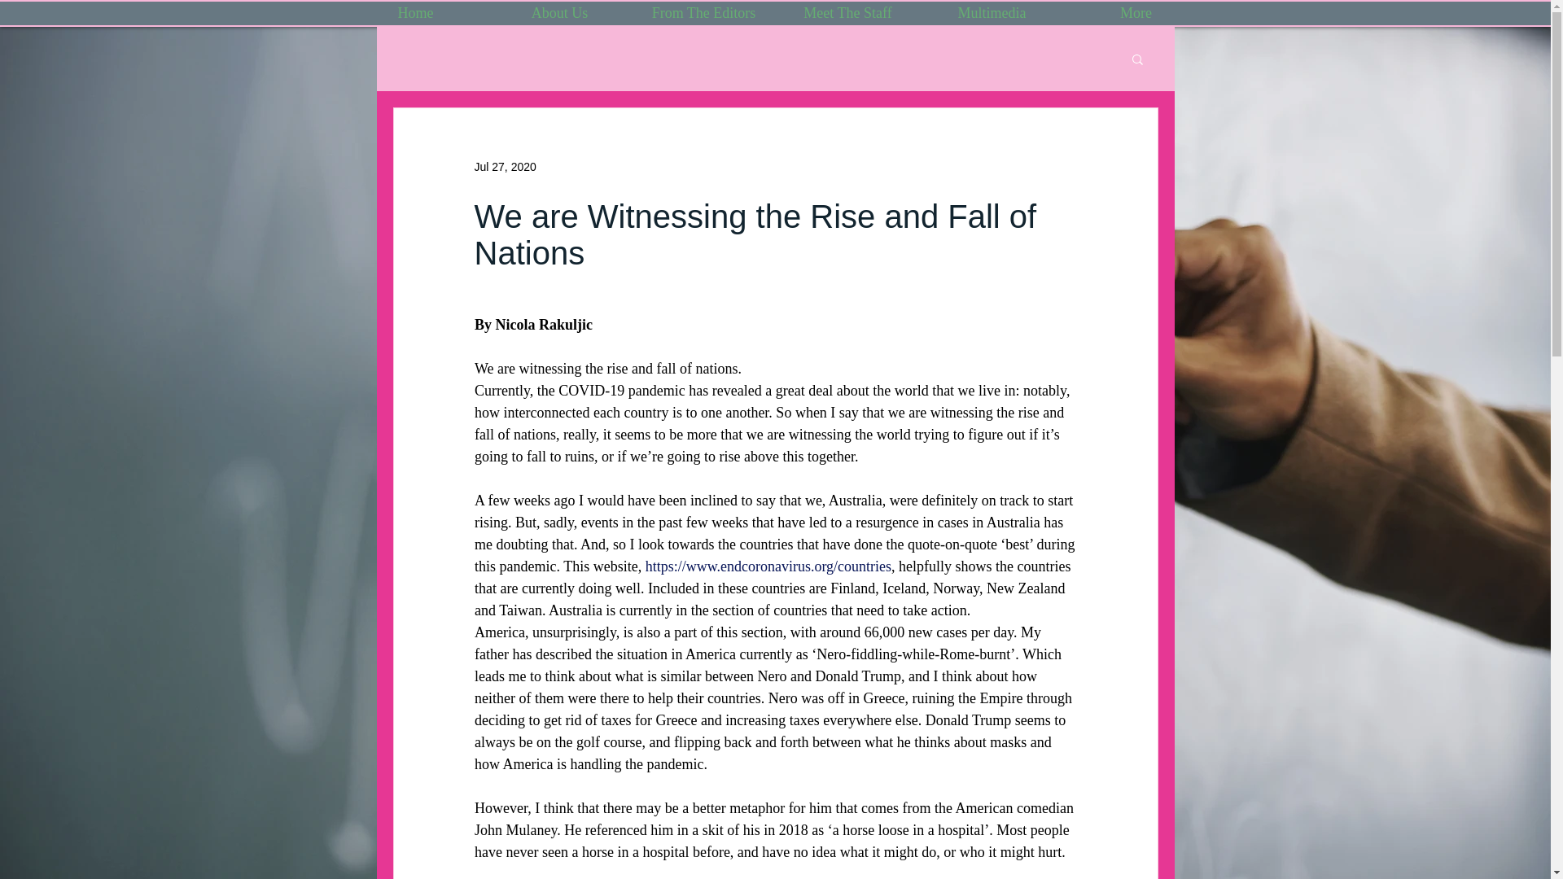  What do you see at coordinates (415, 13) in the screenshot?
I see `Home` at bounding box center [415, 13].